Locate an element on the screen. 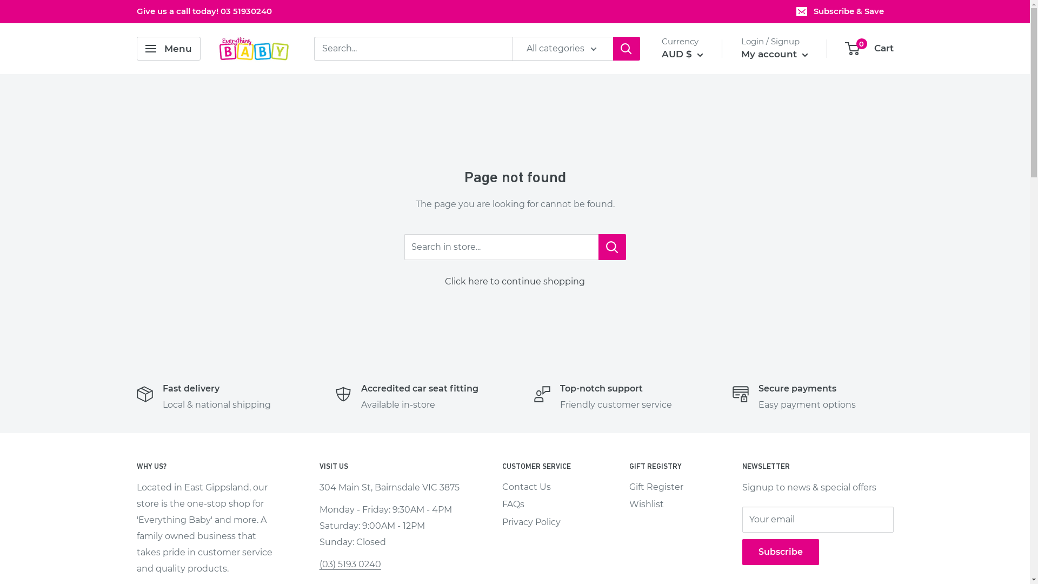 Image resolution: width=1038 pixels, height=584 pixels. WHY US? is located at coordinates (209, 467).